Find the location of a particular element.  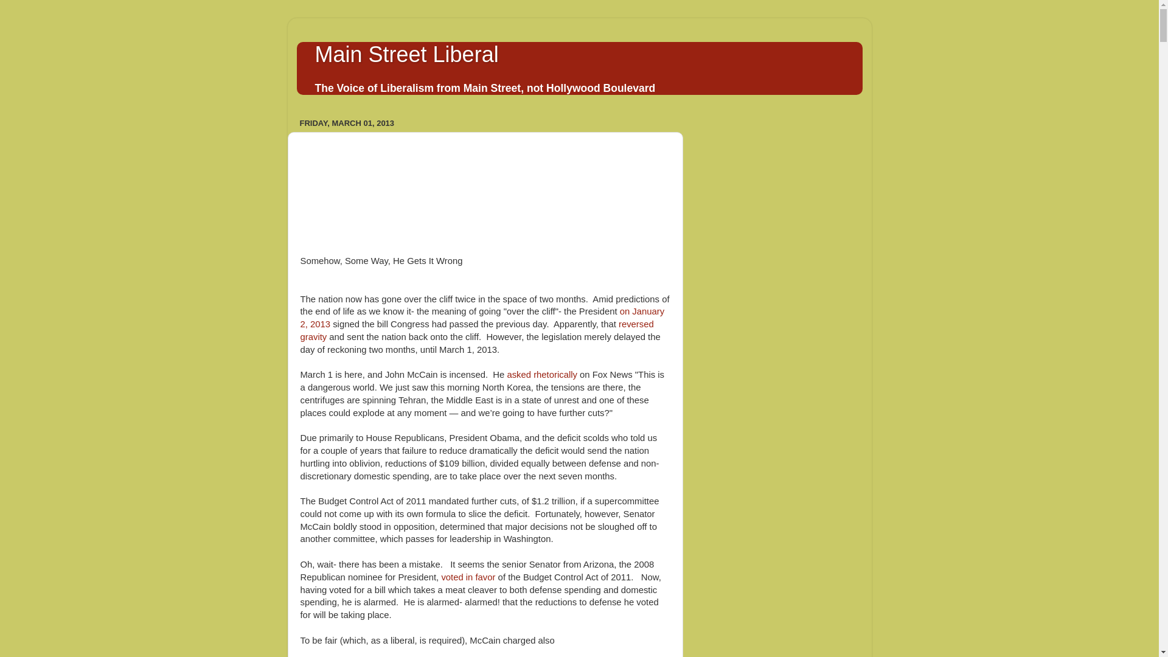

asked rhetorically is located at coordinates (541, 375).